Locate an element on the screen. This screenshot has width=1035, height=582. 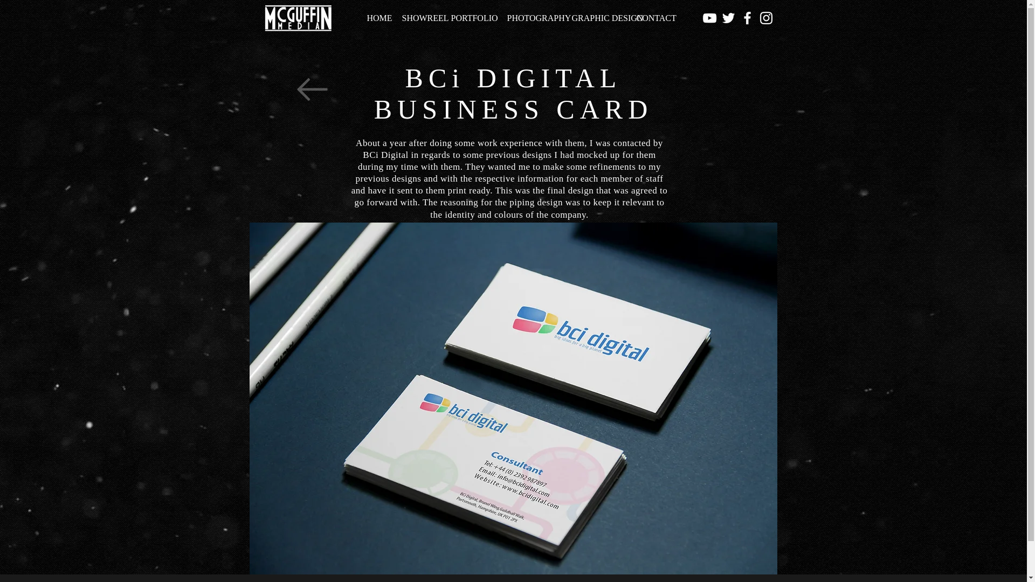
CONTACT is located at coordinates (652, 18).